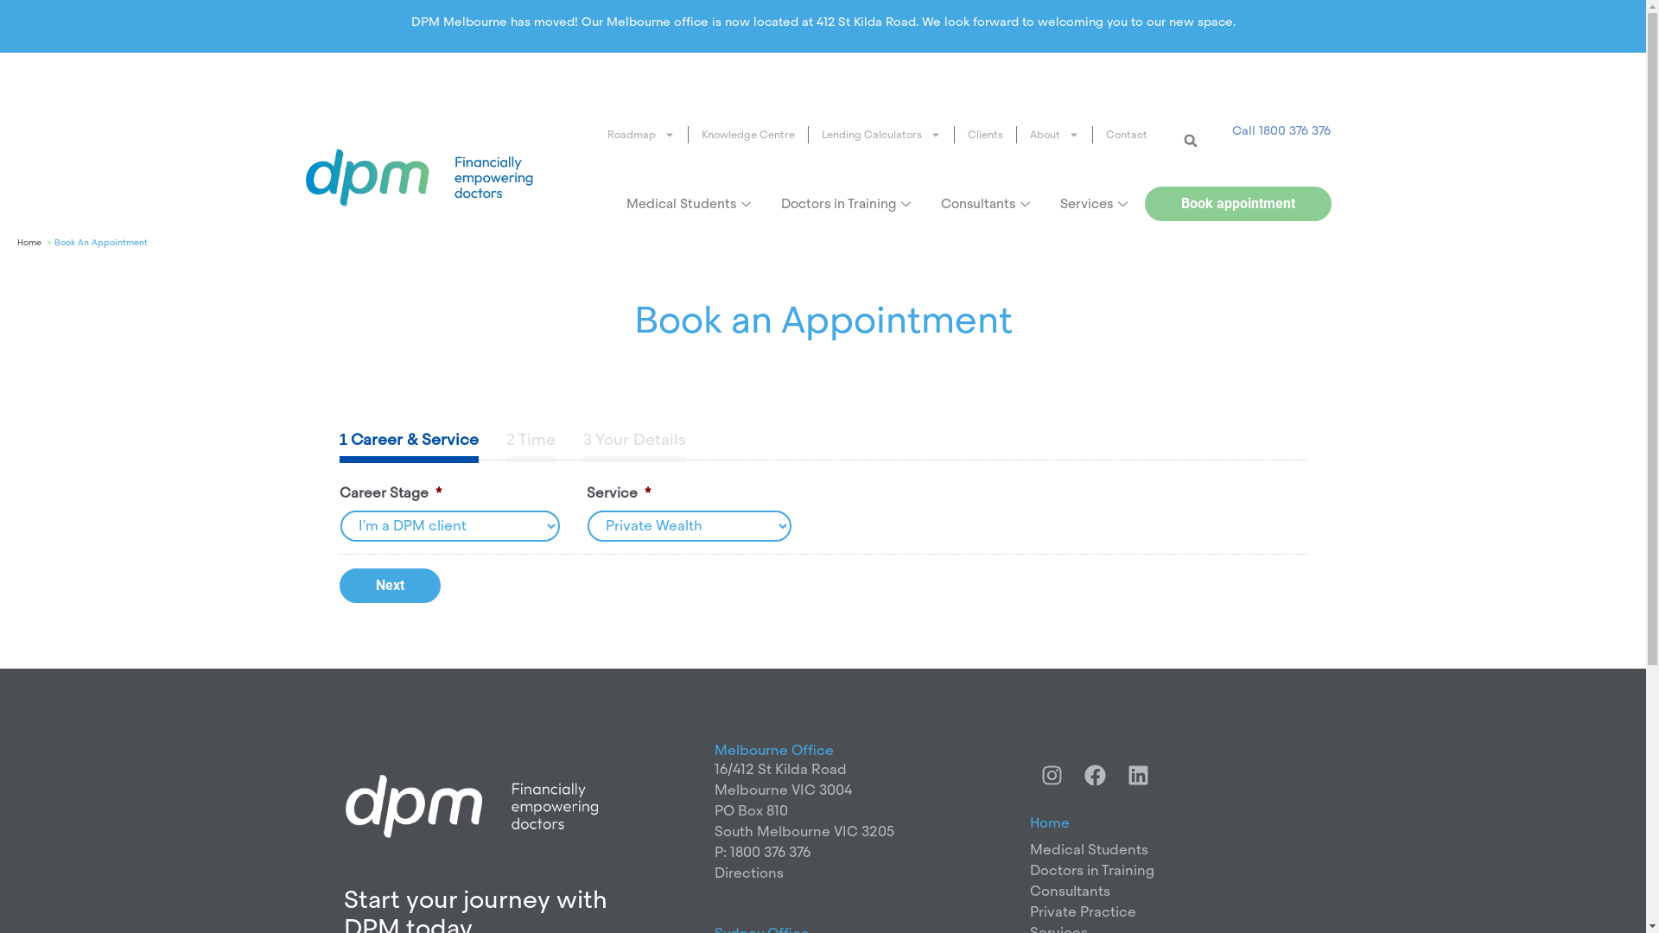 The width and height of the screenshot is (1659, 933). Describe the element at coordinates (881, 135) in the screenshot. I see `Lending Calculators` at that location.